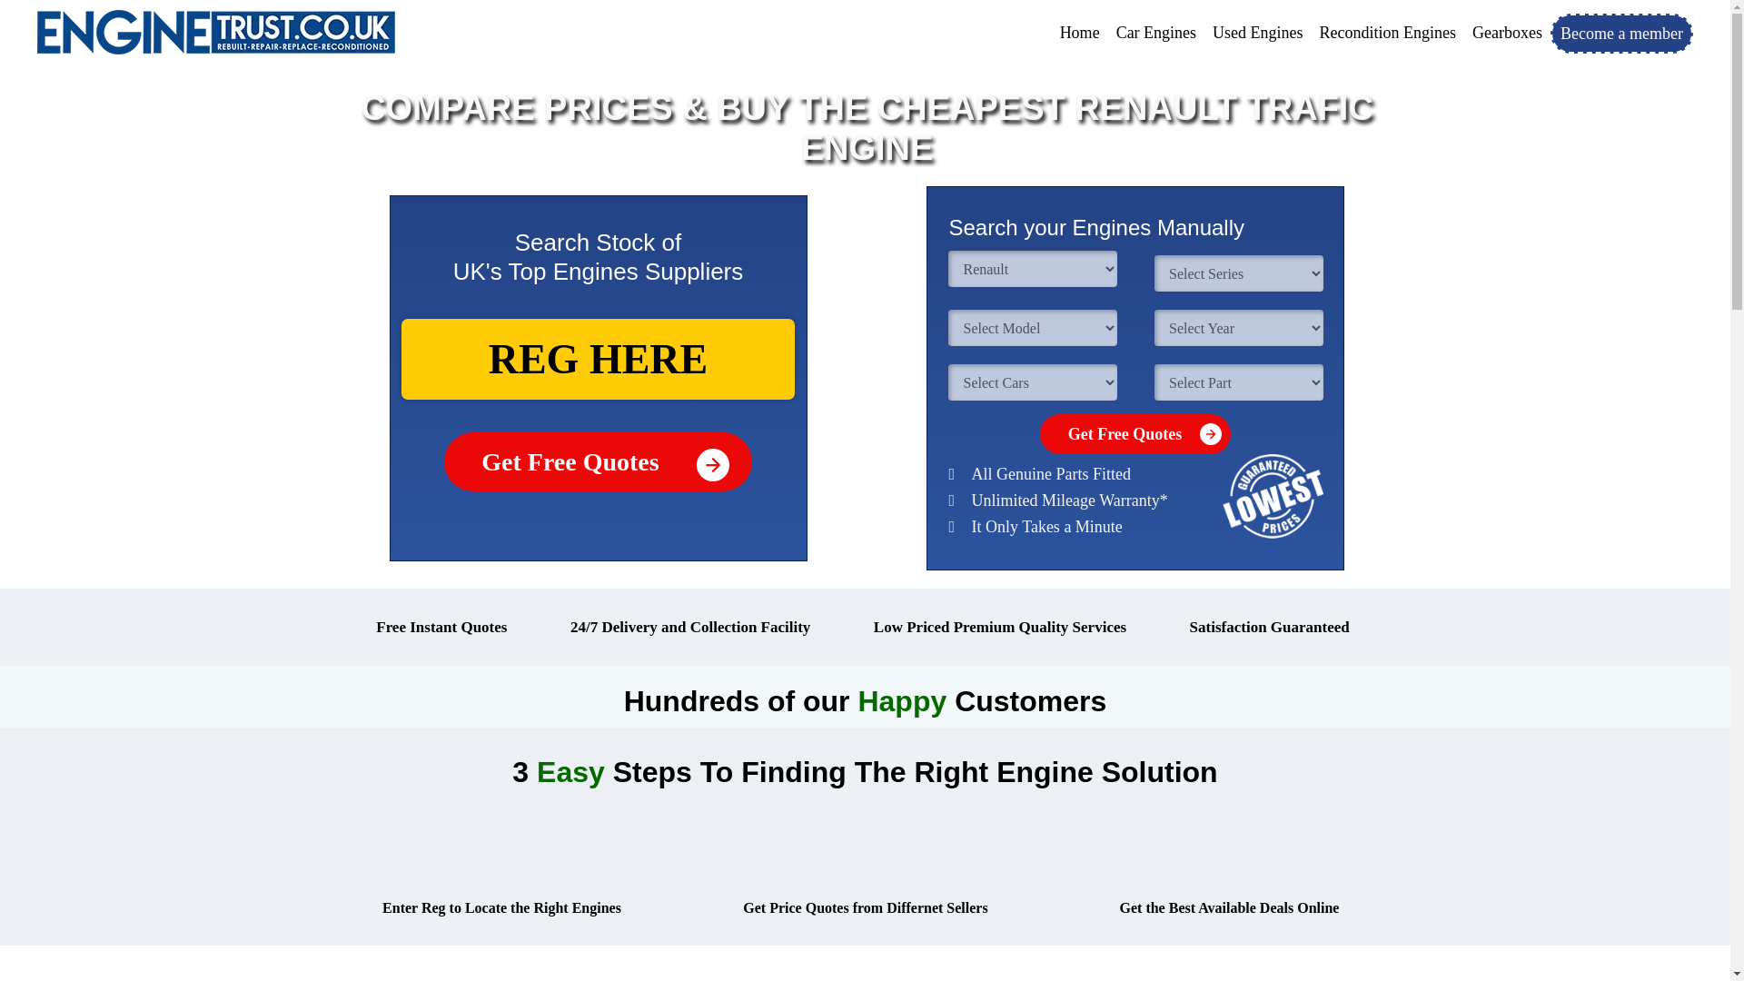 Image resolution: width=1744 pixels, height=981 pixels. What do you see at coordinates (1135, 434) in the screenshot?
I see `Get Free Quotes` at bounding box center [1135, 434].